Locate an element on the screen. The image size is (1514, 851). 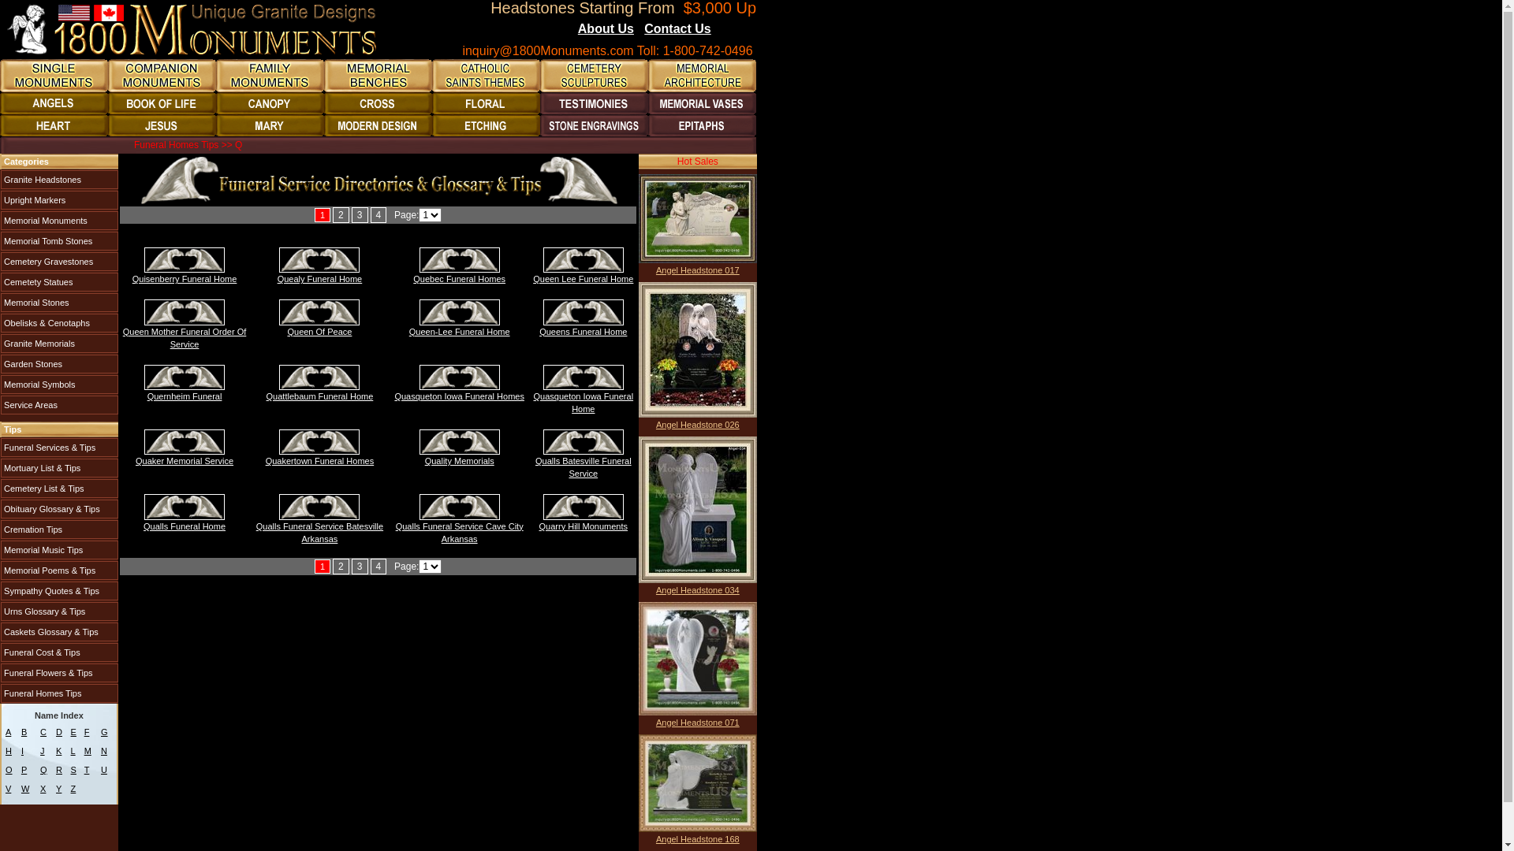
inquiry@1800Monuments.com is located at coordinates (547, 50).